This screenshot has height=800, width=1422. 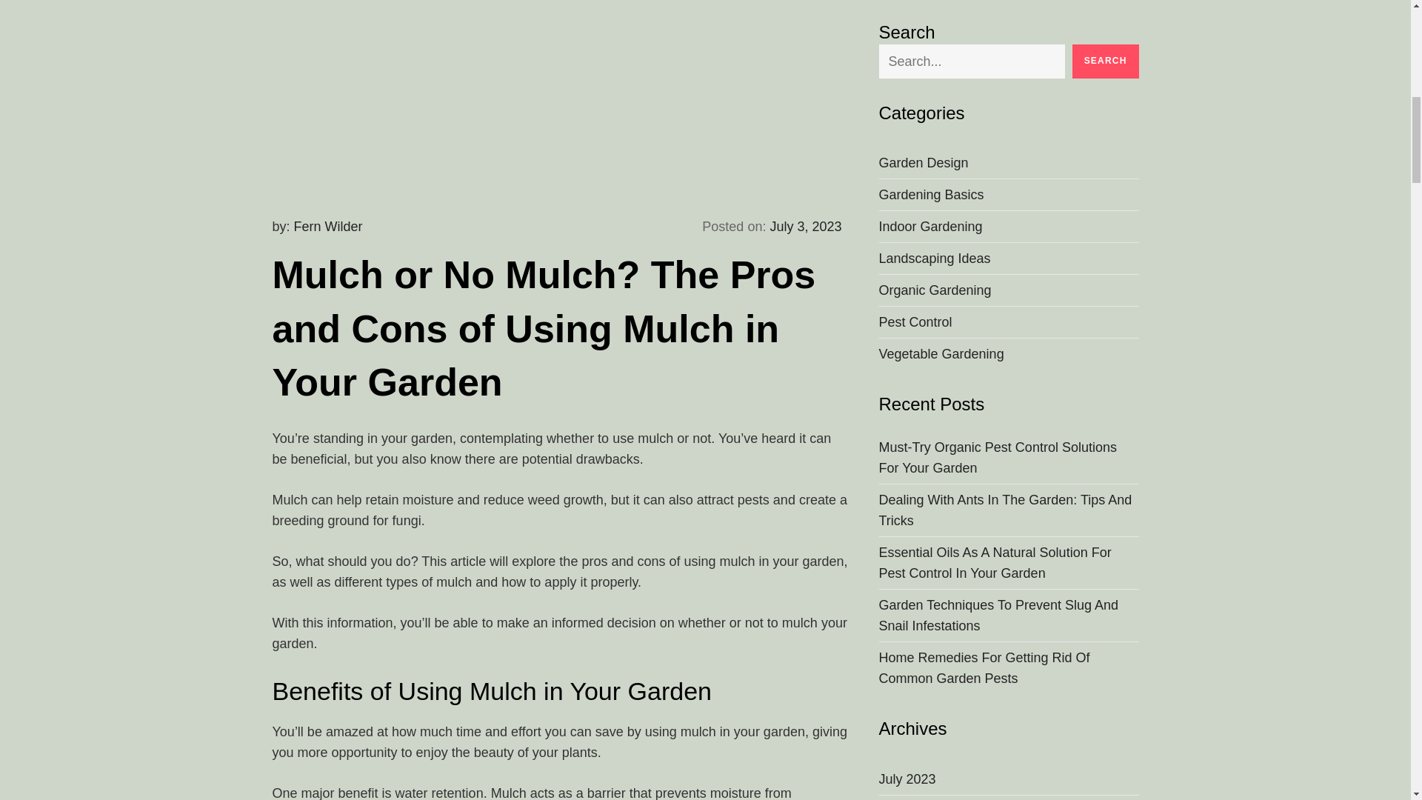 I want to click on July 3, 2023, so click(x=805, y=227).